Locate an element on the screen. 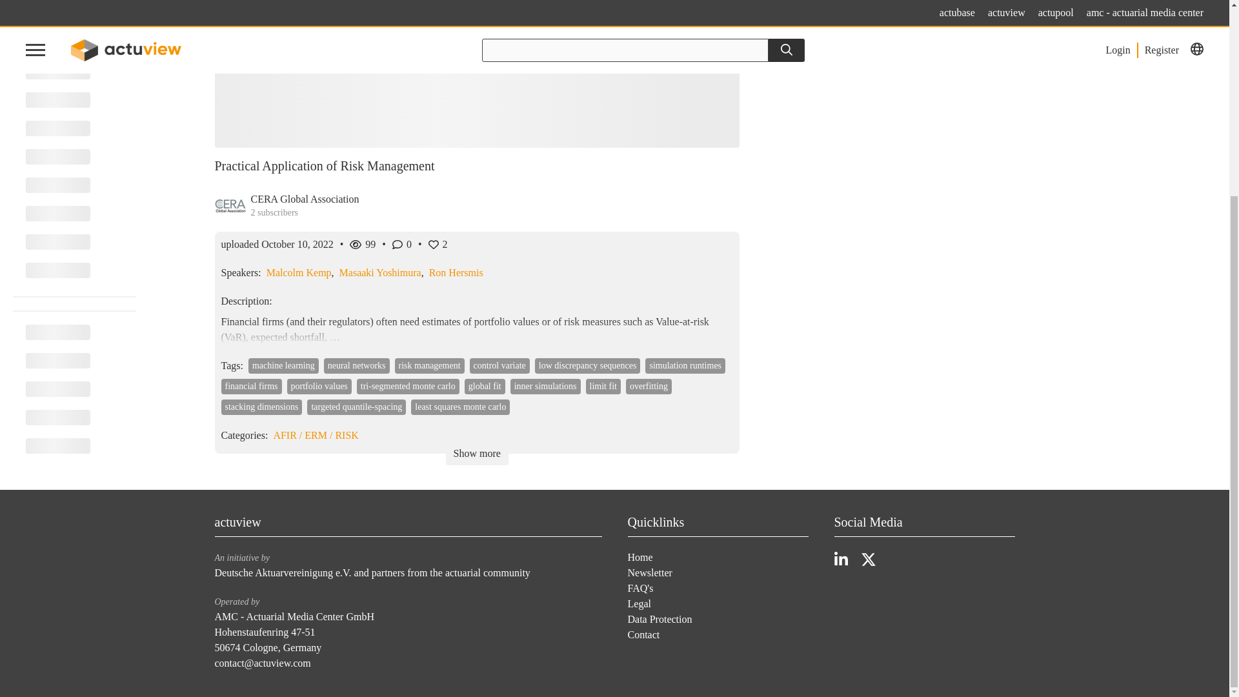  limit fit is located at coordinates (603, 387).